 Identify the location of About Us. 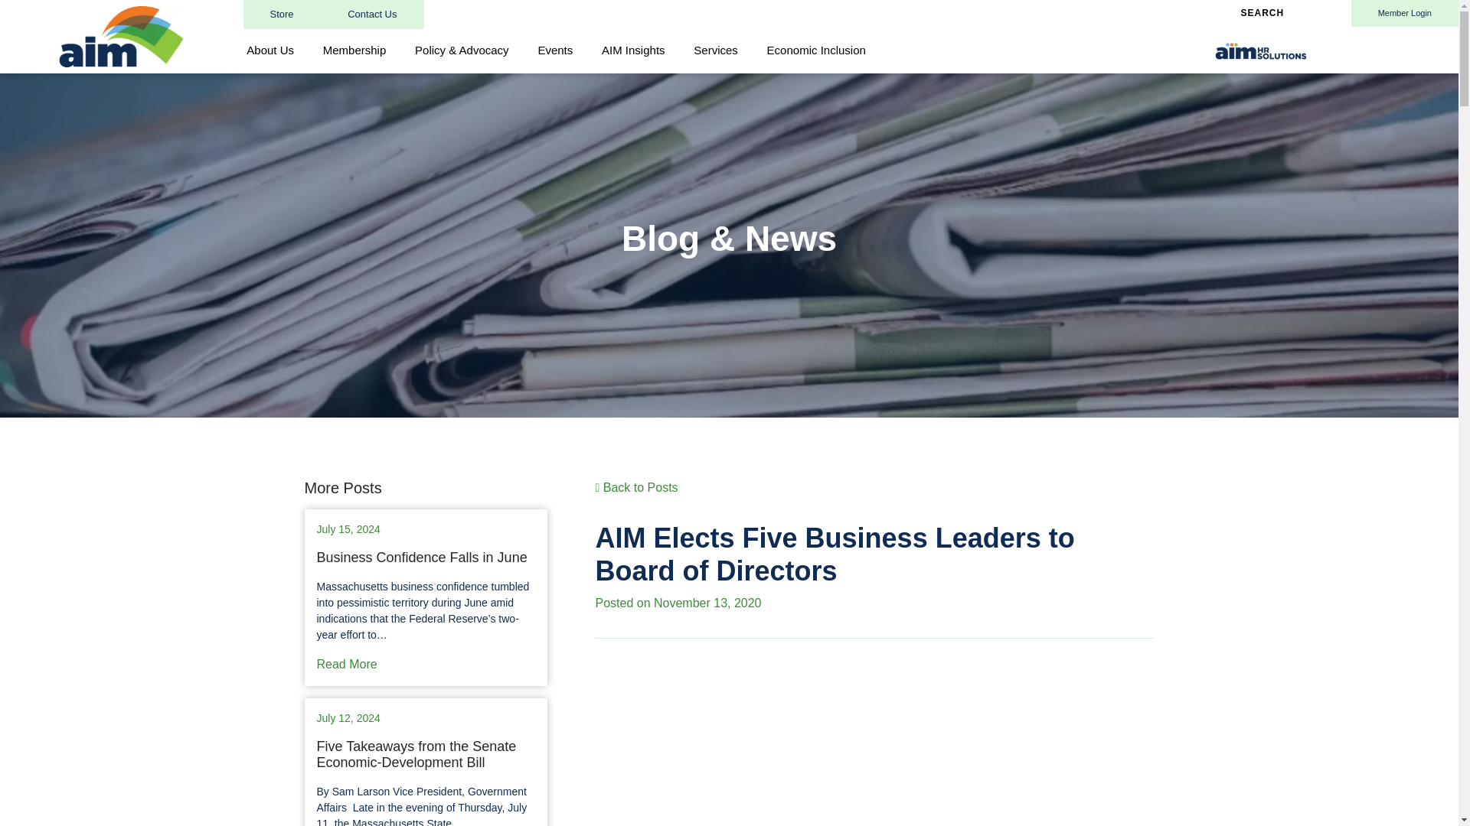
(270, 50).